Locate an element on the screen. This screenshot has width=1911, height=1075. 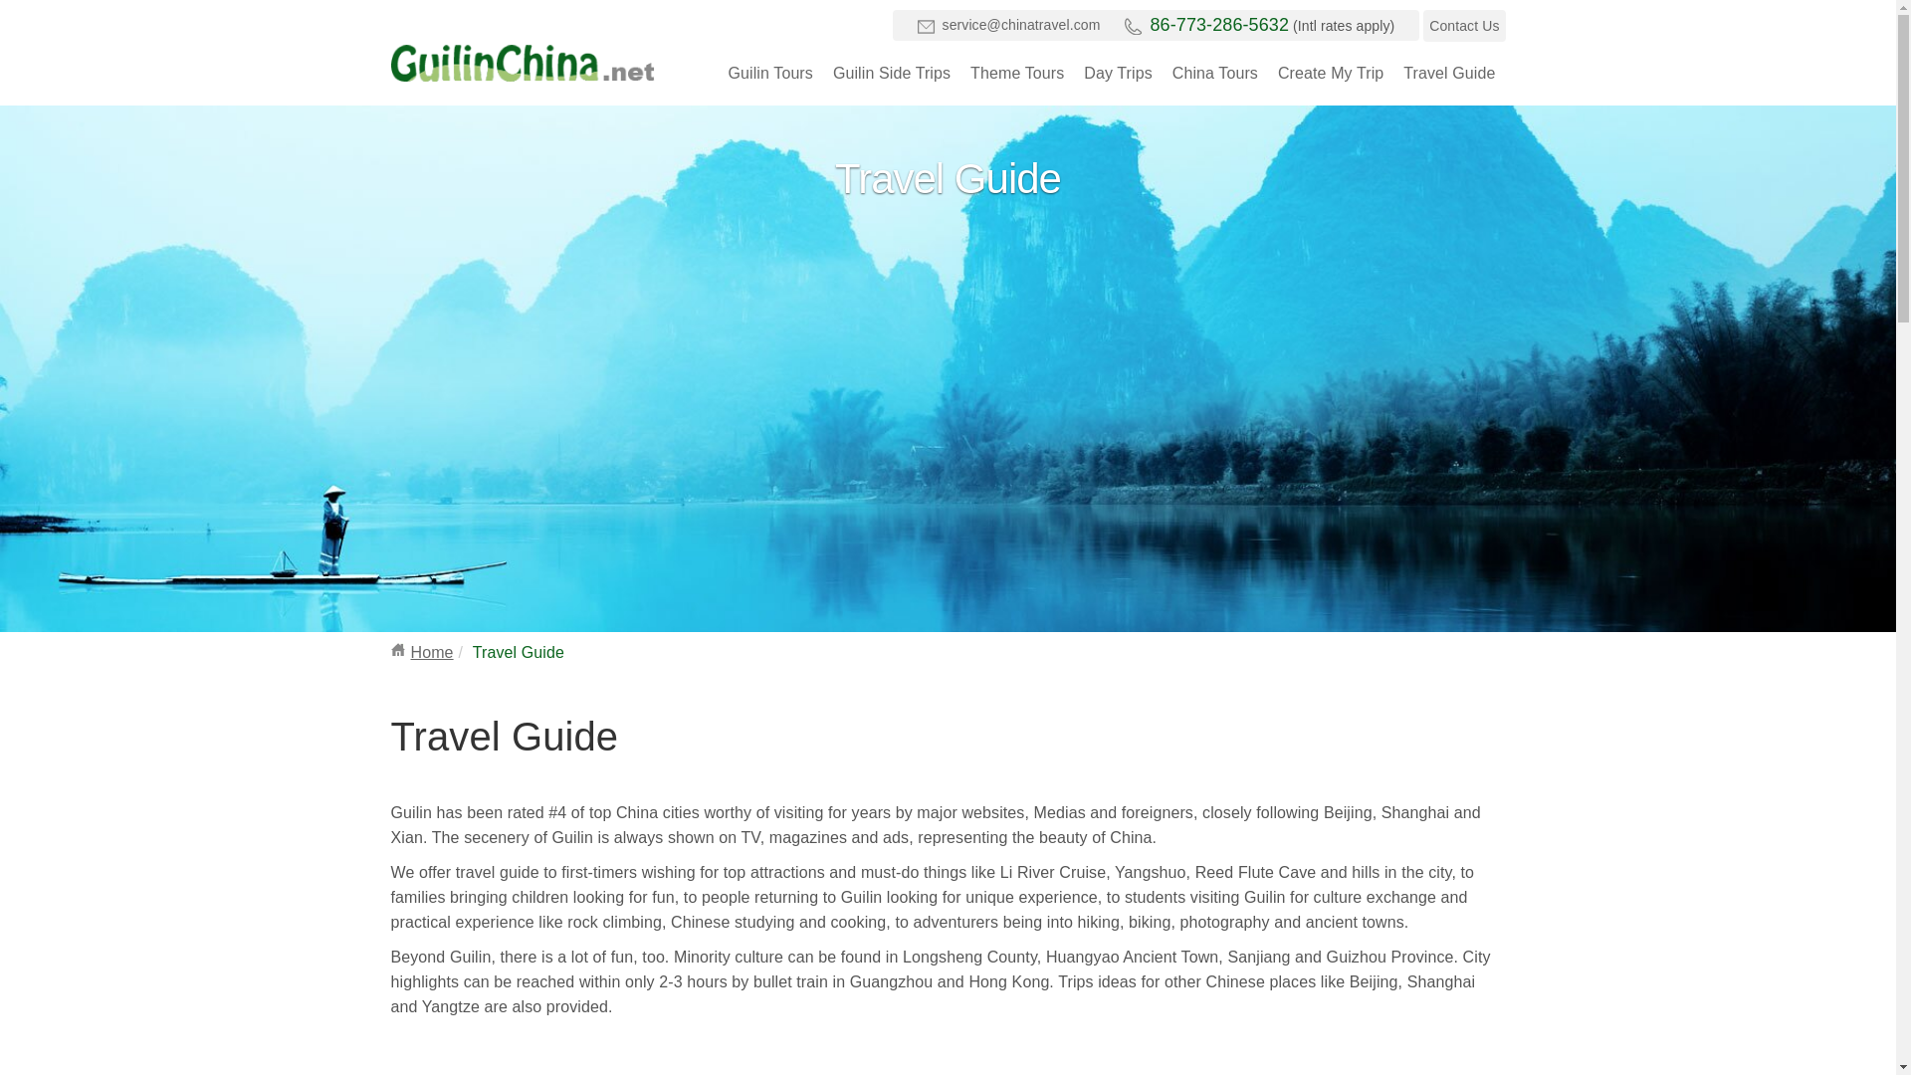
Day Trips is located at coordinates (1117, 73).